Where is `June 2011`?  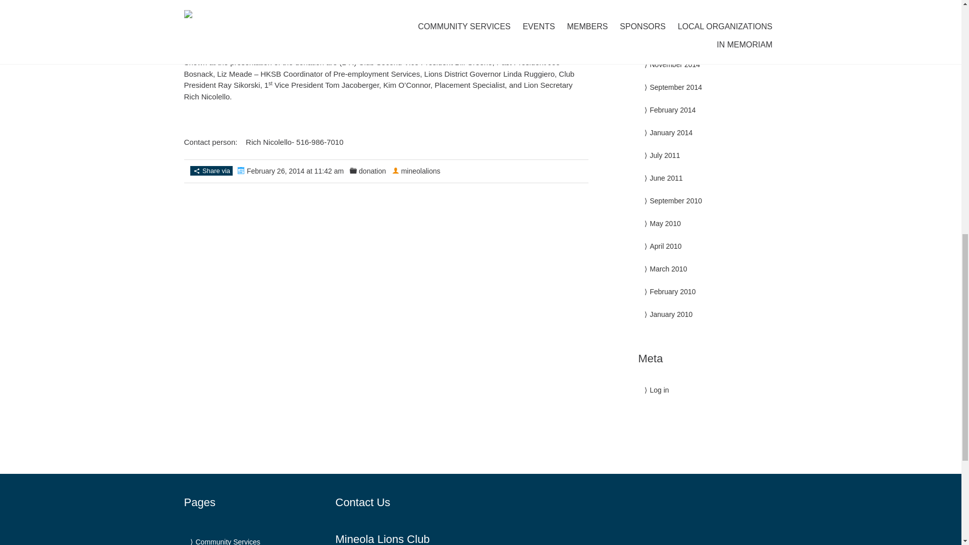
June 2011 is located at coordinates (666, 178).